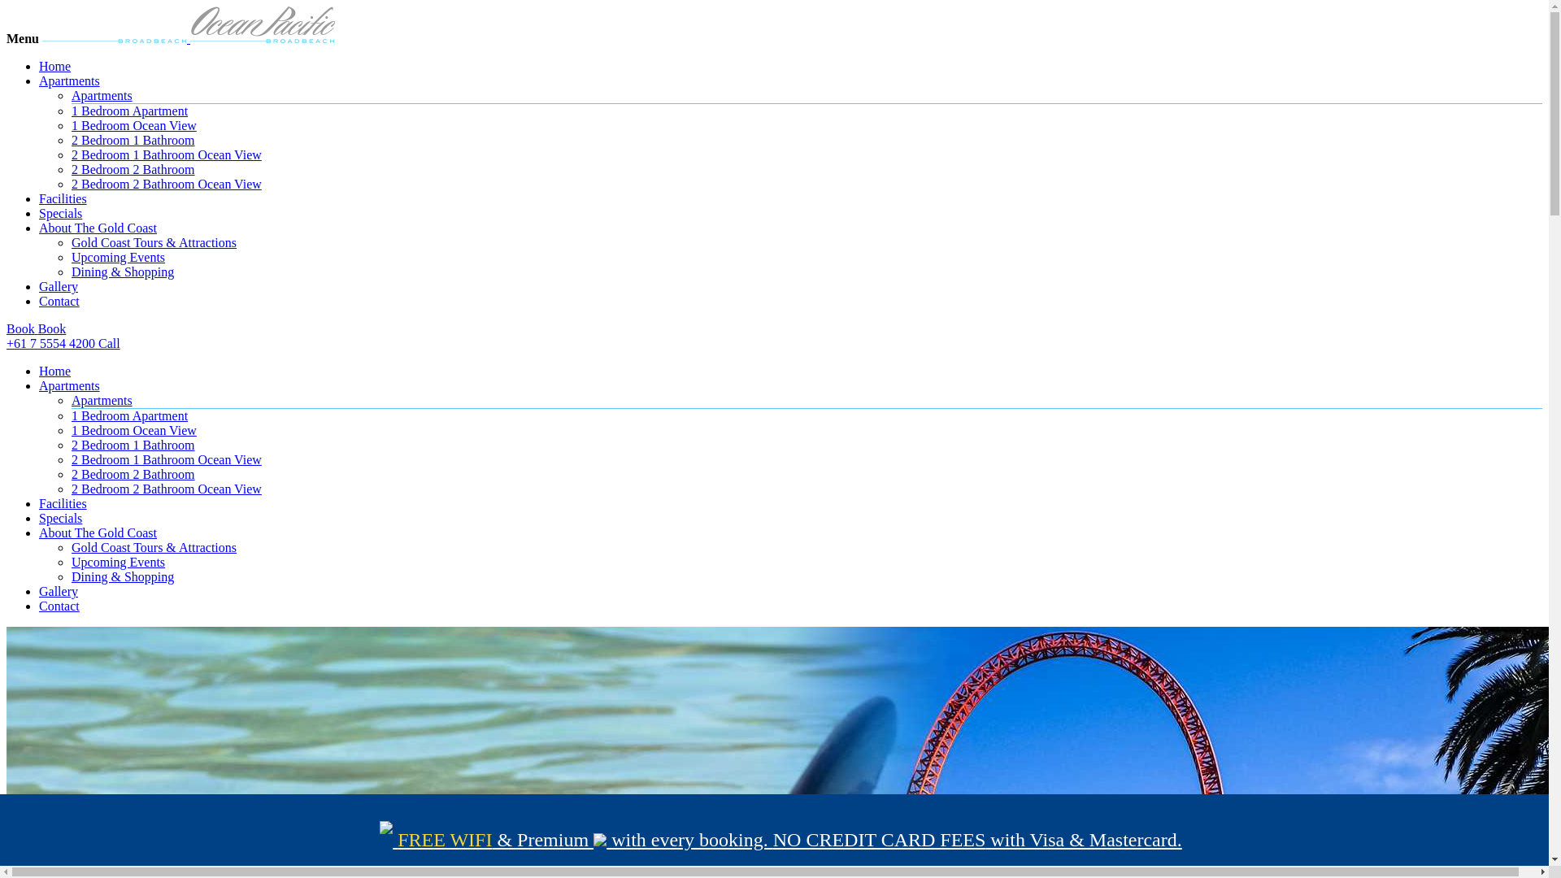  What do you see at coordinates (123, 577) in the screenshot?
I see `Dining & Shopping` at bounding box center [123, 577].